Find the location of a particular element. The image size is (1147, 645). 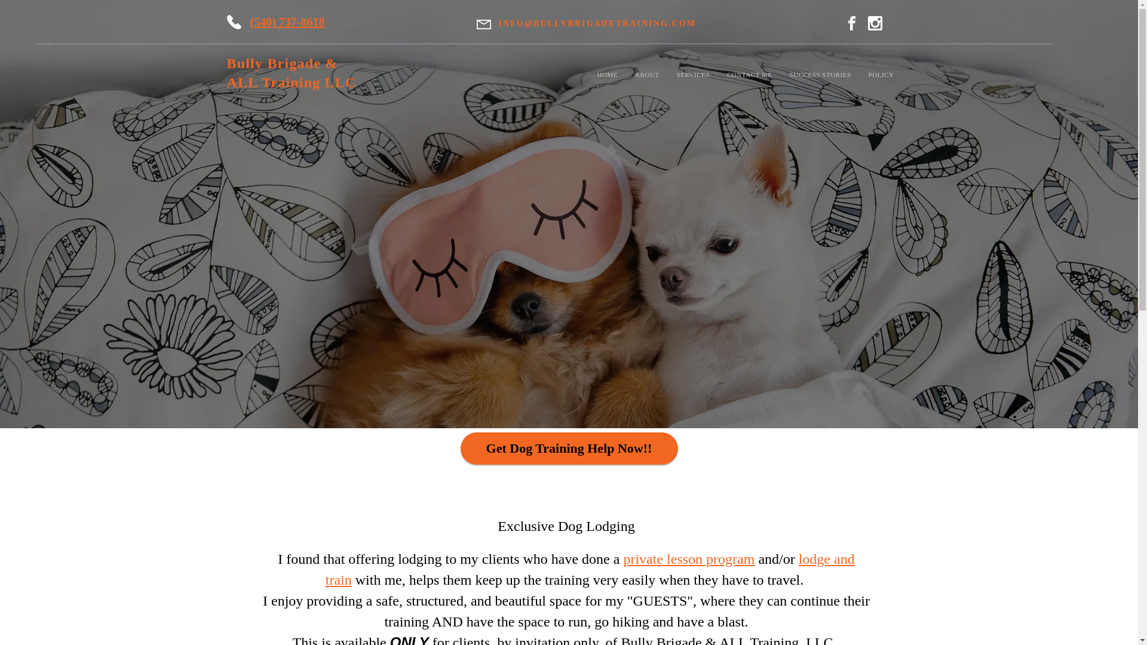

POLICY is located at coordinates (885, 75).